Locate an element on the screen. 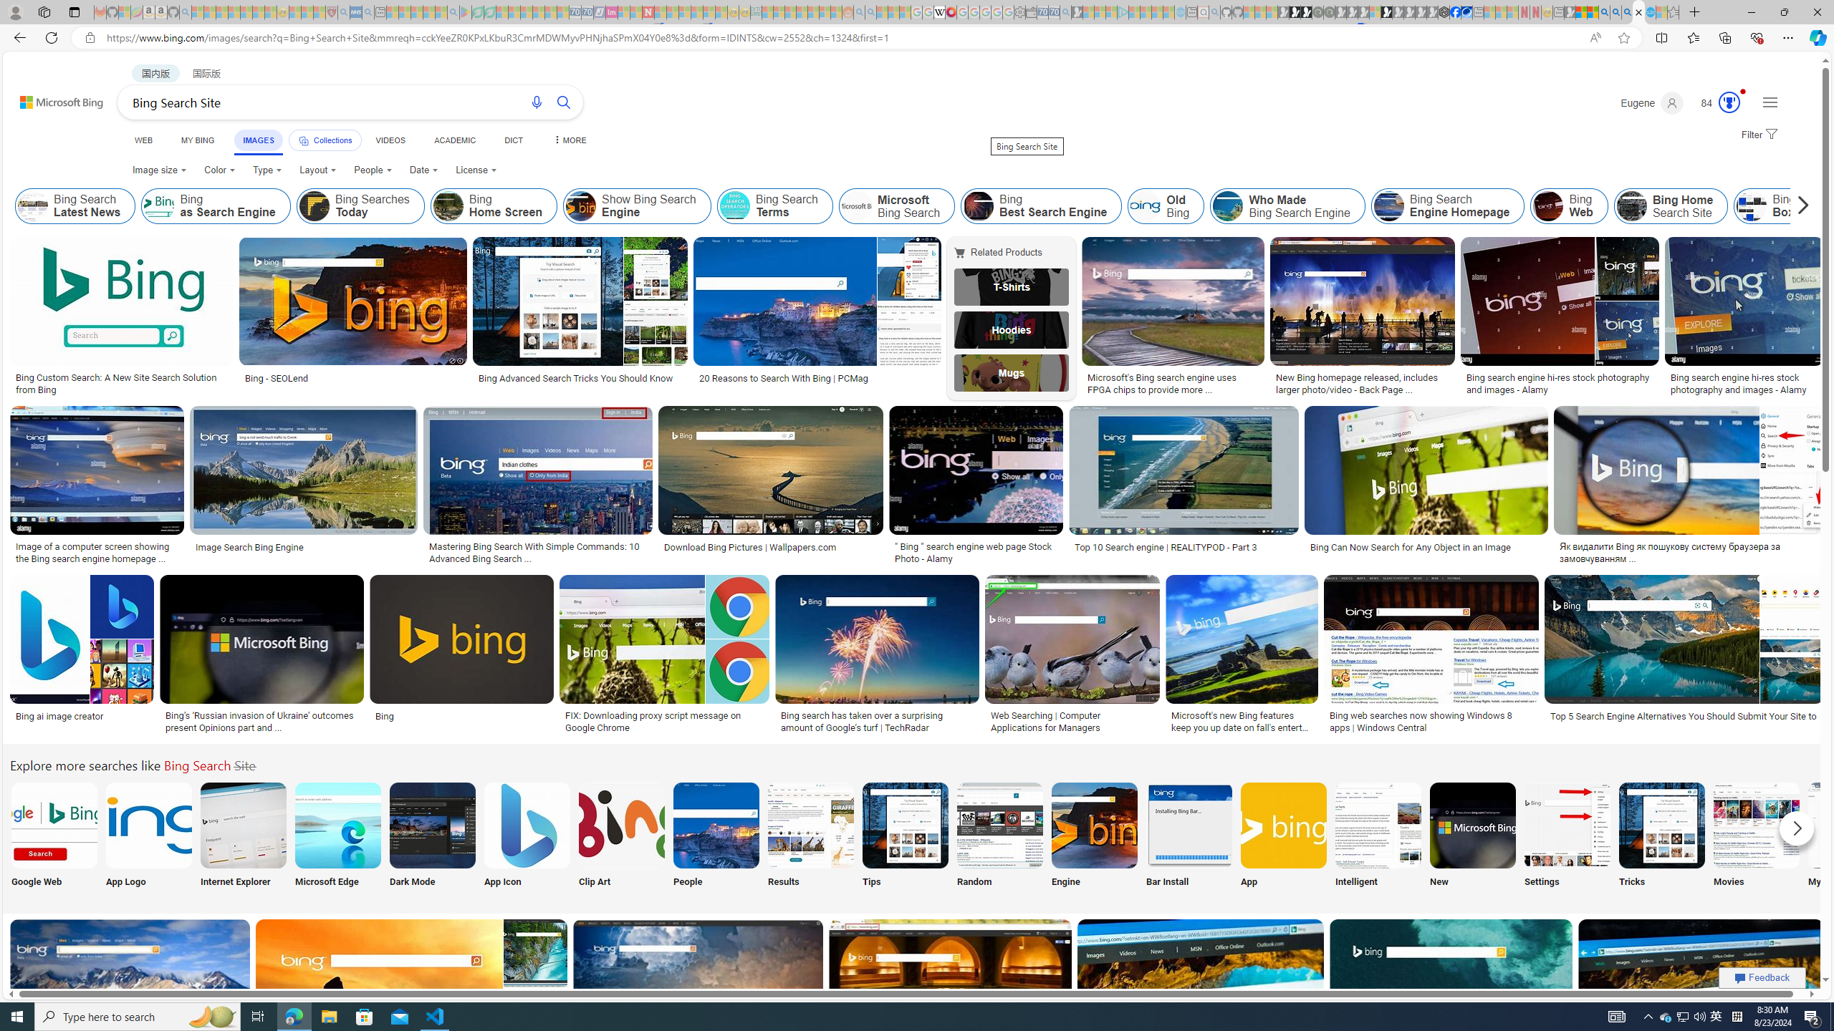  Web Searching | Computer Applications for Managers is located at coordinates (1072, 722).